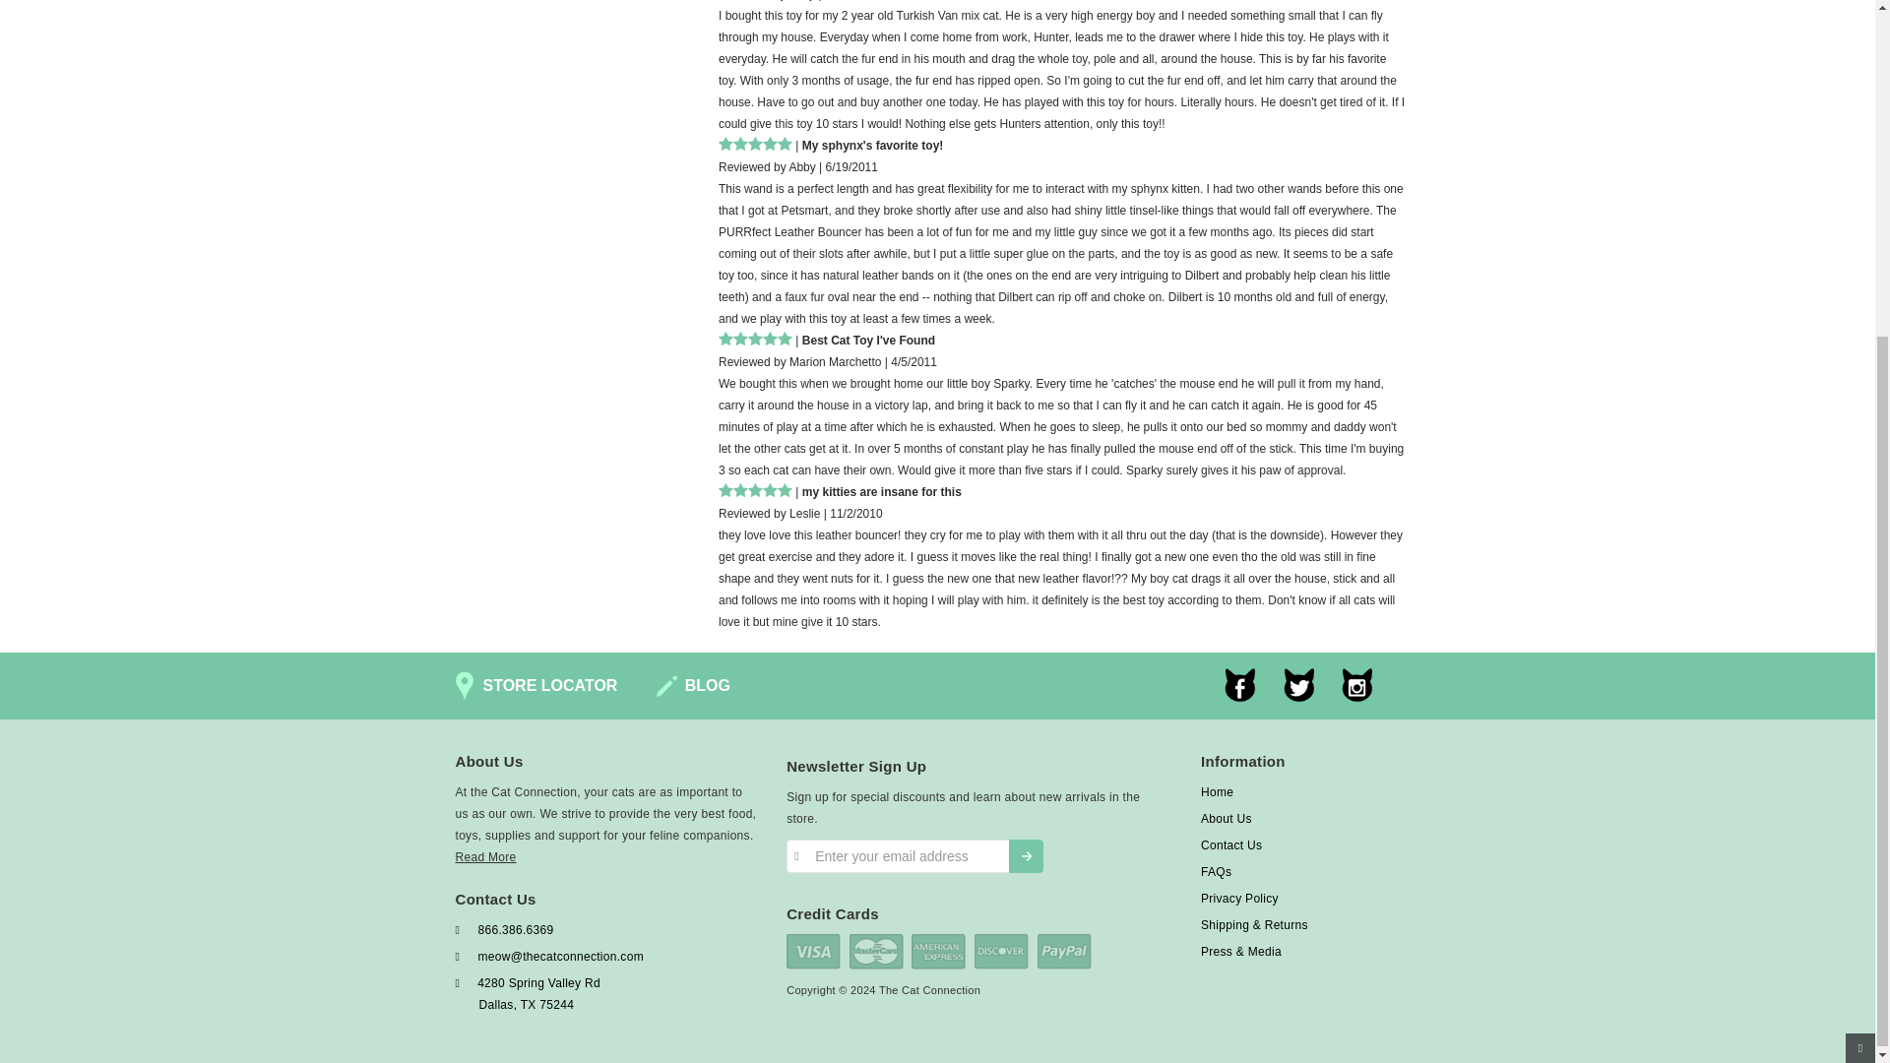 The image size is (1890, 1063). I want to click on Sign Up, so click(1026, 856).